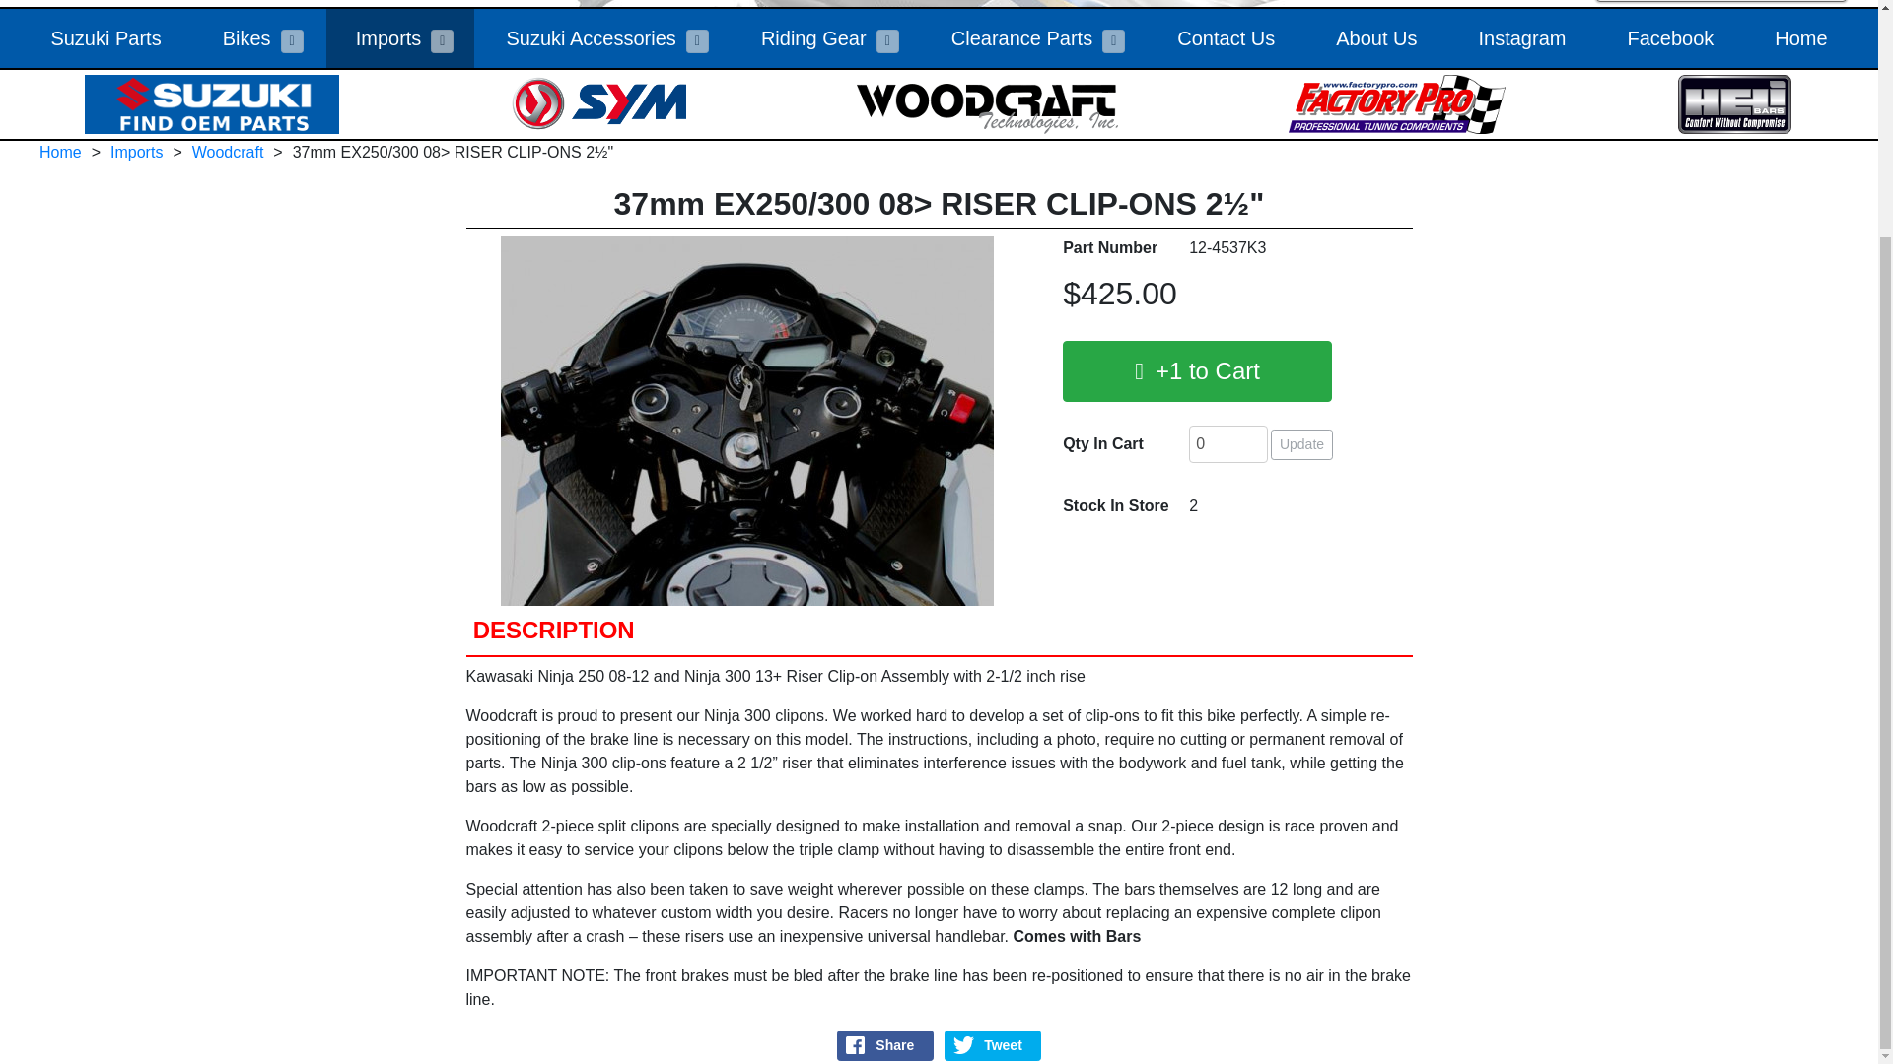 The image size is (1893, 1064). Describe the element at coordinates (1733, 104) in the screenshot. I see `Helibars` at that location.